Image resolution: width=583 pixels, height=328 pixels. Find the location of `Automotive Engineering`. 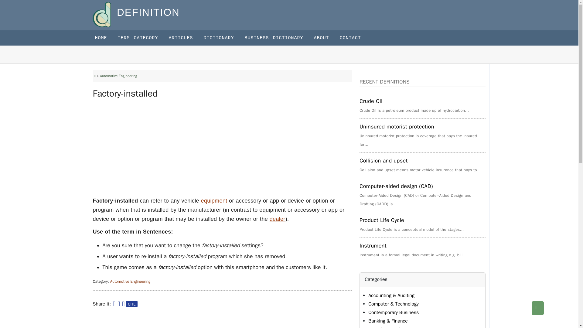

Automotive Engineering is located at coordinates (130, 281).